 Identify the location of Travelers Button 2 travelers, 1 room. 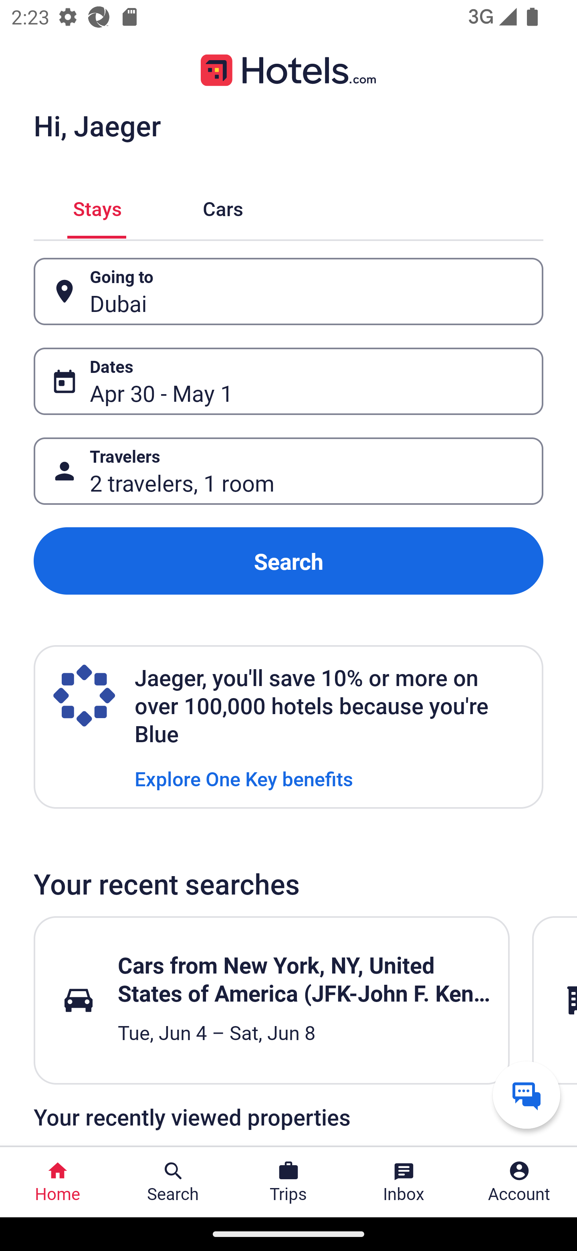
(288, 472).